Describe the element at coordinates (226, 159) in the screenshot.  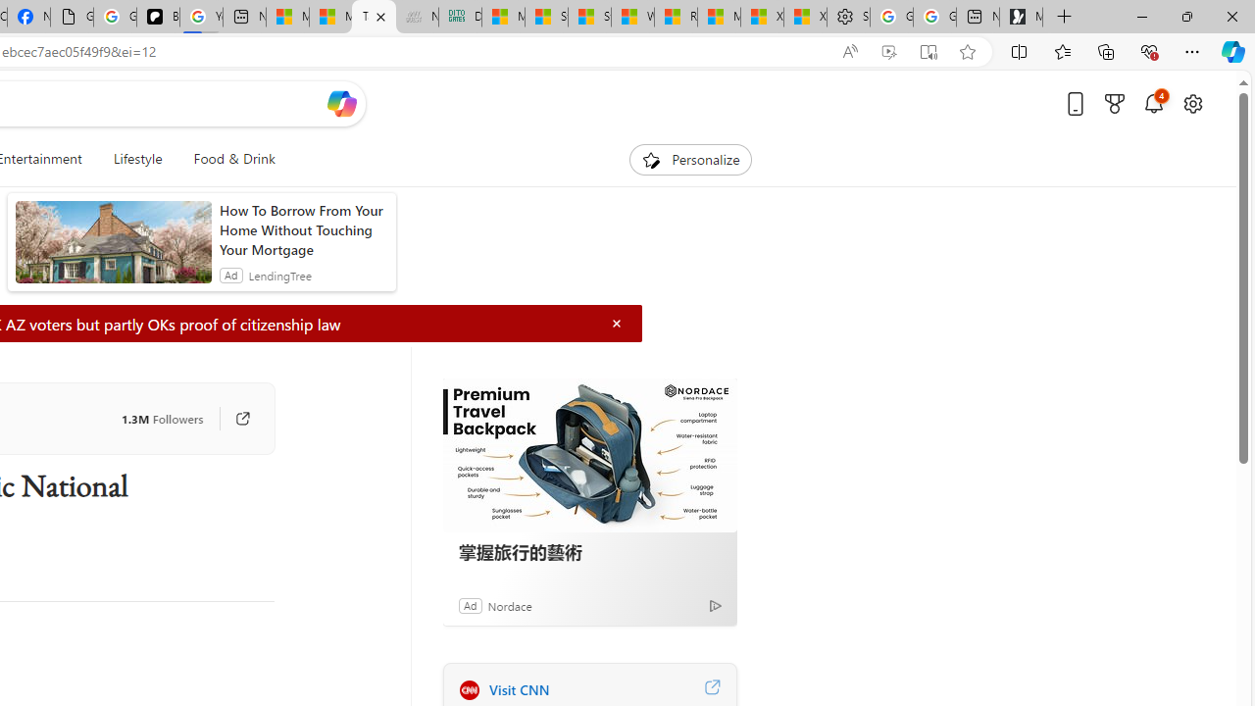
I see `Food & Drink` at that location.